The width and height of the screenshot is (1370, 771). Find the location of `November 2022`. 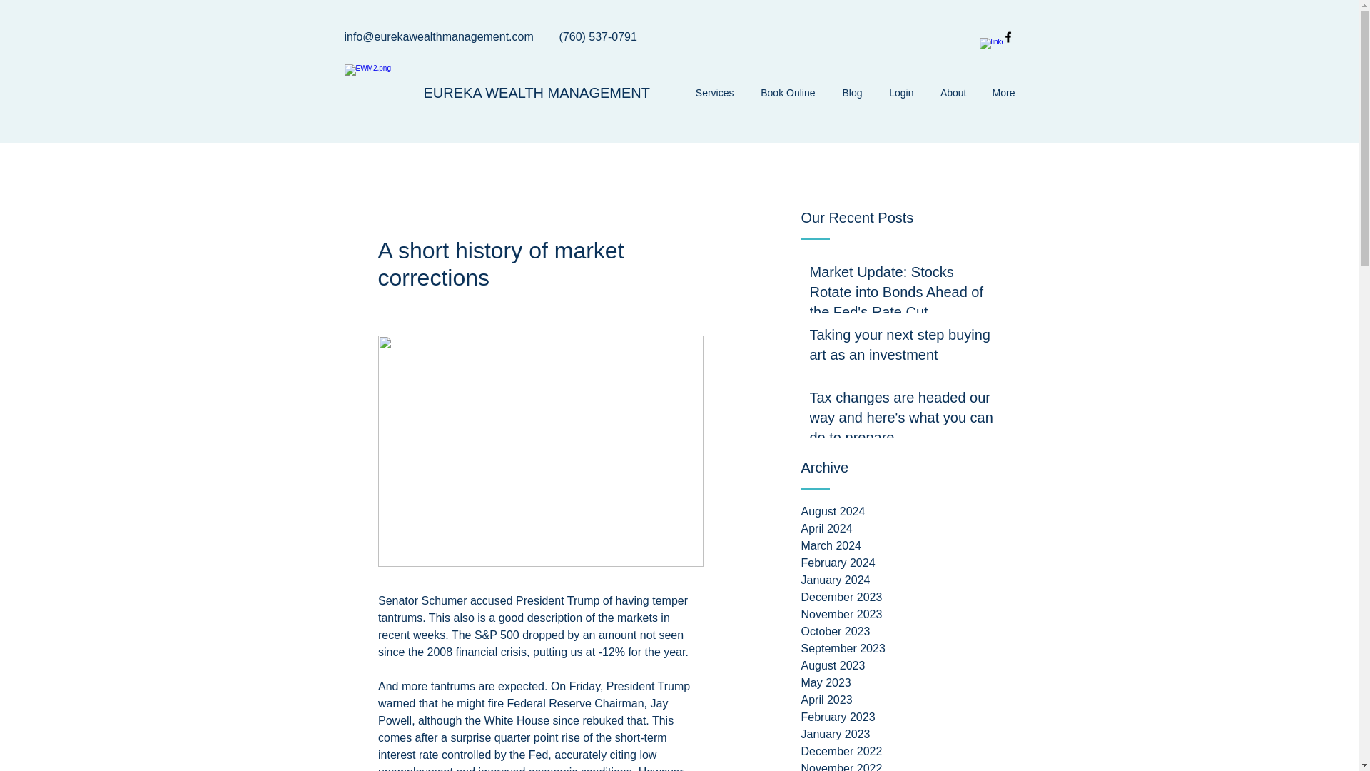

November 2022 is located at coordinates (908, 765).